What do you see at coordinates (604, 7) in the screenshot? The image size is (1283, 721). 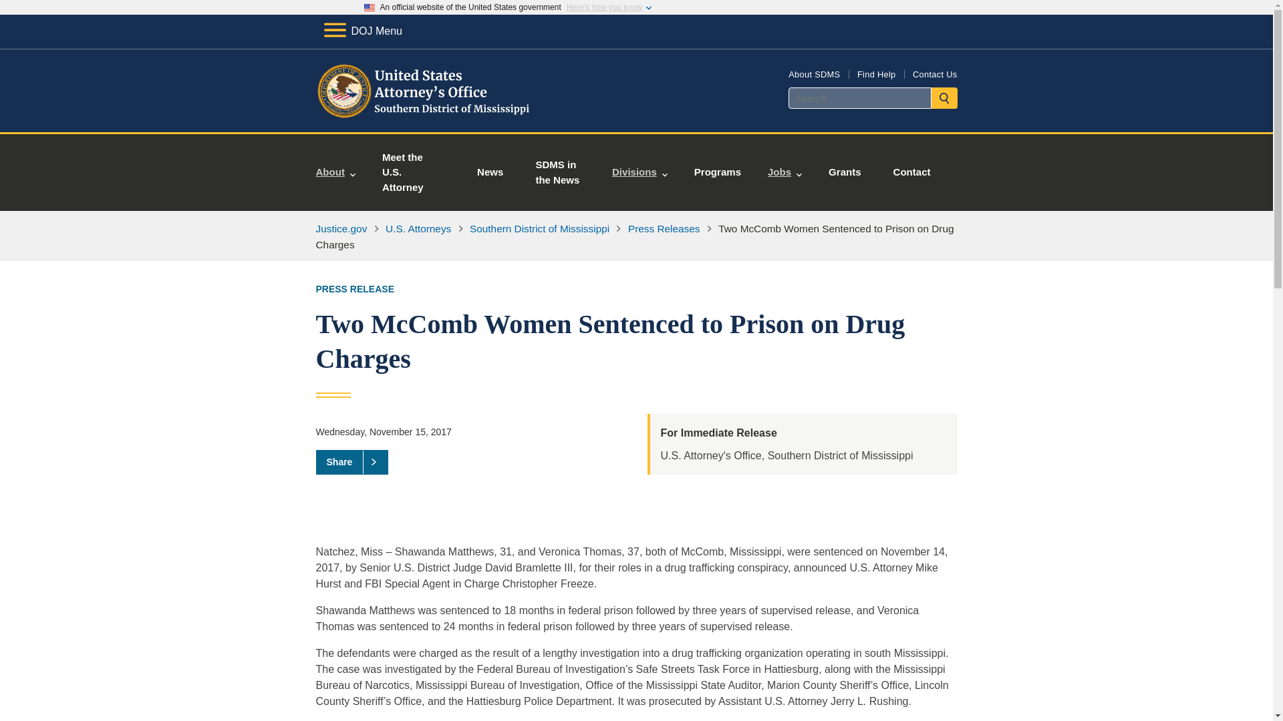 I see `Here's how you know` at bounding box center [604, 7].